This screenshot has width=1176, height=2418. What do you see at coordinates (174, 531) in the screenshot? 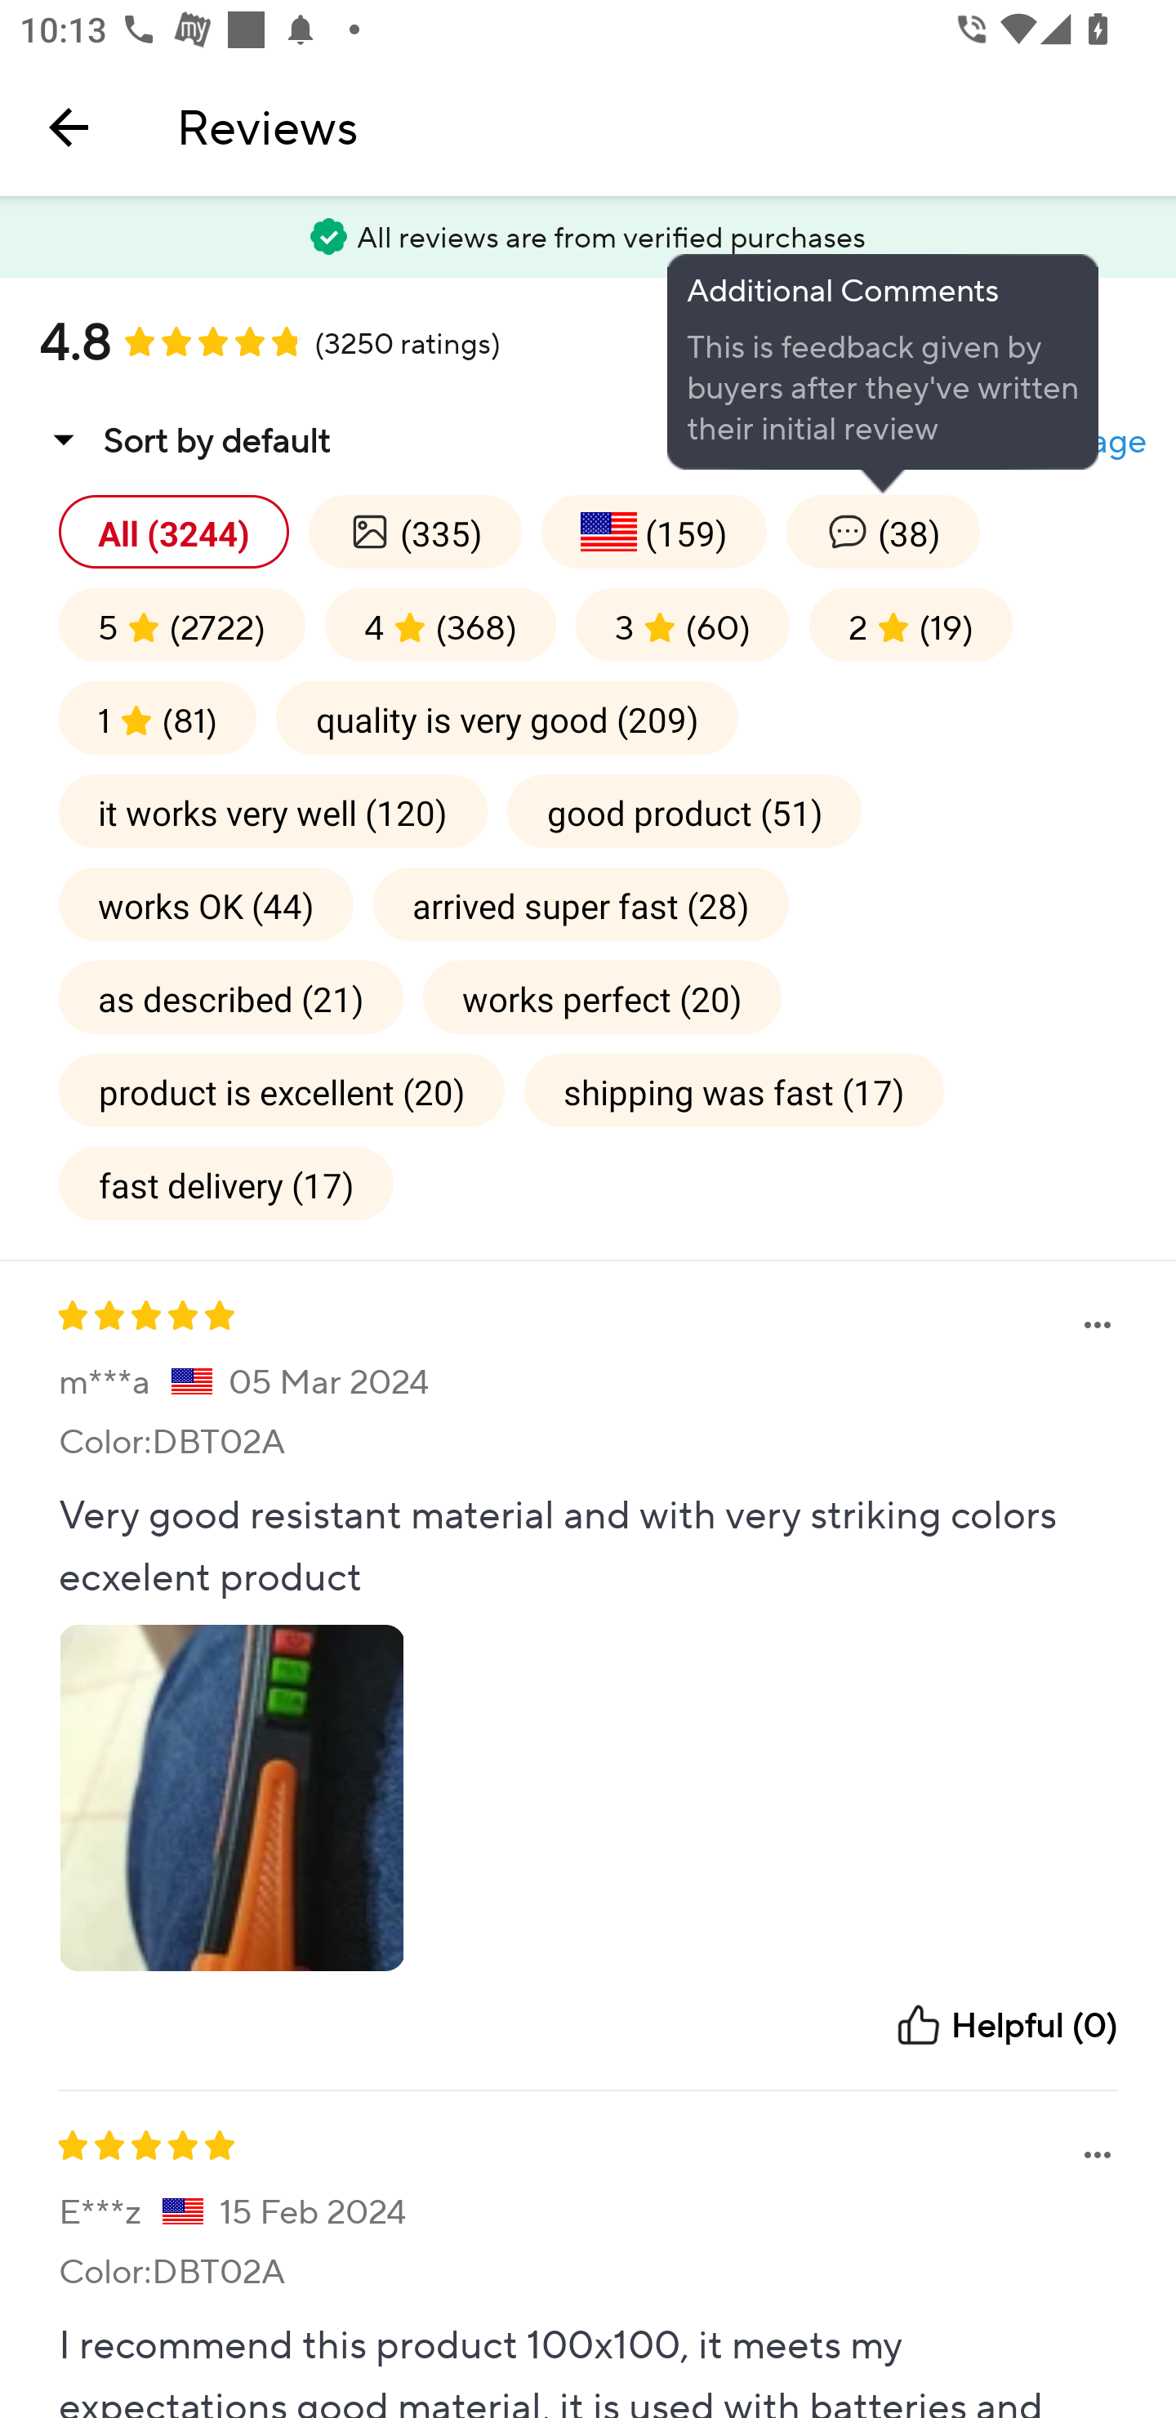
I see `All (3244)` at bounding box center [174, 531].